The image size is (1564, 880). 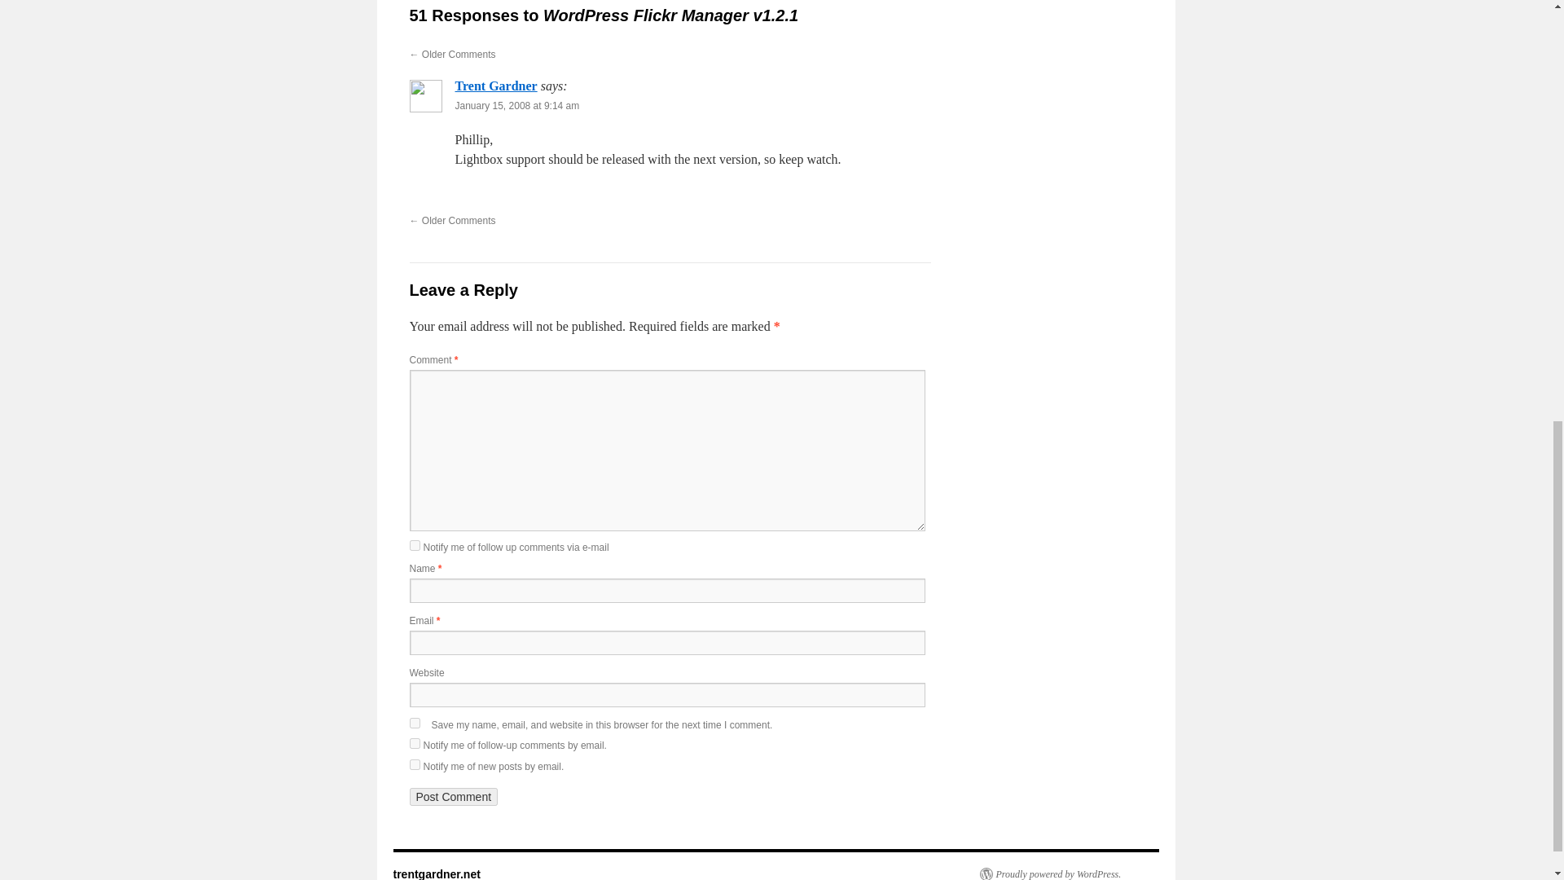 I want to click on yes, so click(x=414, y=724).